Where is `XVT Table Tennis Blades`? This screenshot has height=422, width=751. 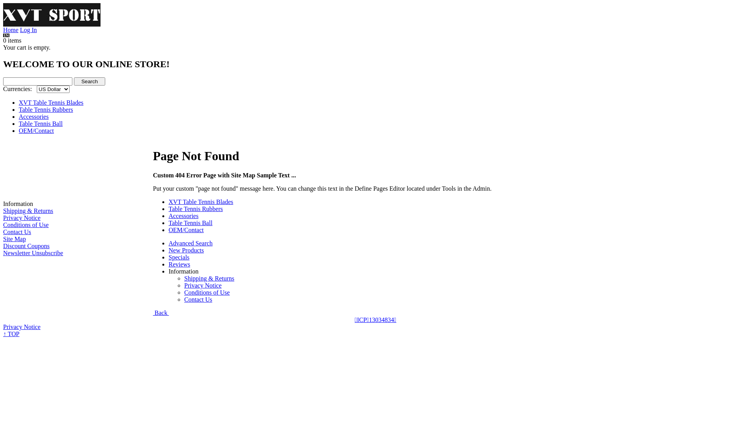
XVT Table Tennis Blades is located at coordinates (201, 202).